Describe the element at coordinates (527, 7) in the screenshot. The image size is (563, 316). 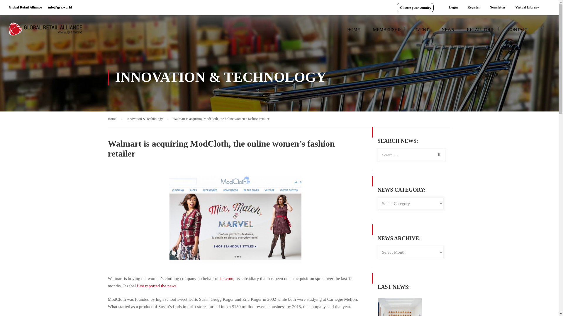
I see `Virtual Library` at that location.